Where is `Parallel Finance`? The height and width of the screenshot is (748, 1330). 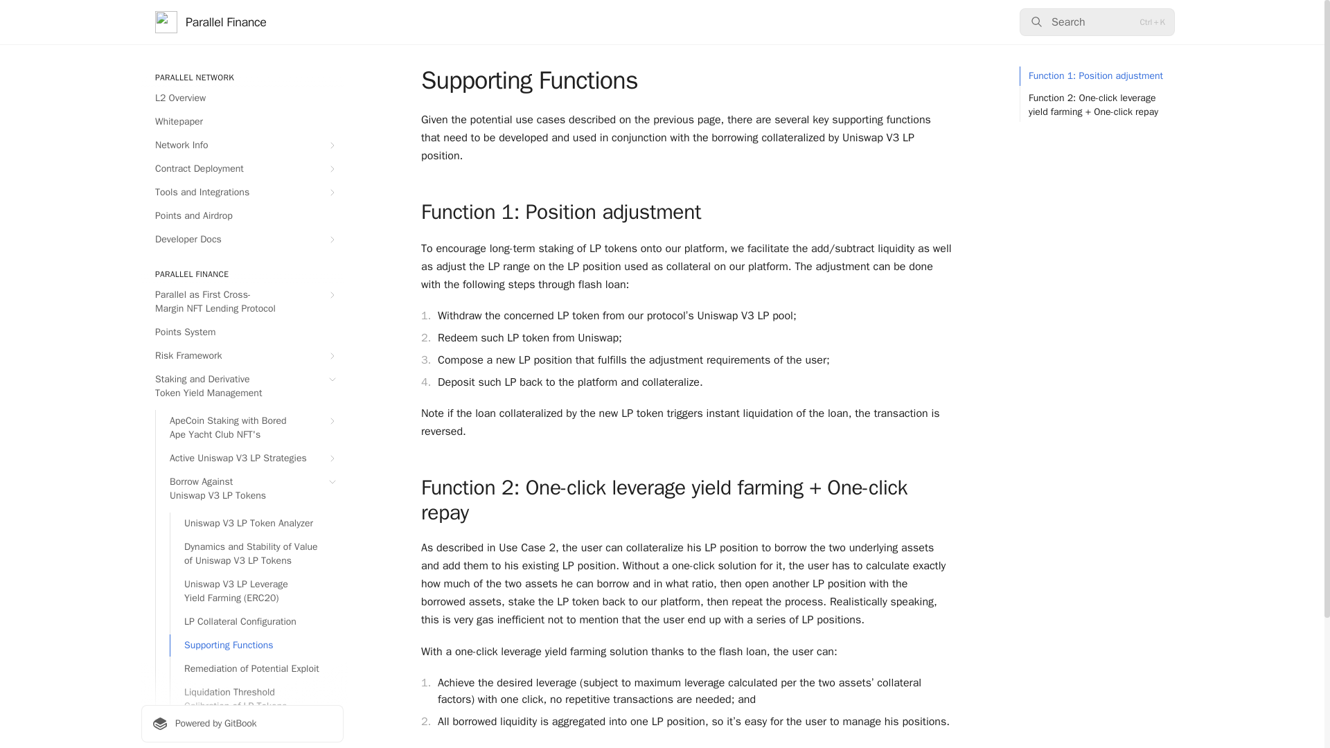
Parallel Finance is located at coordinates (211, 22).